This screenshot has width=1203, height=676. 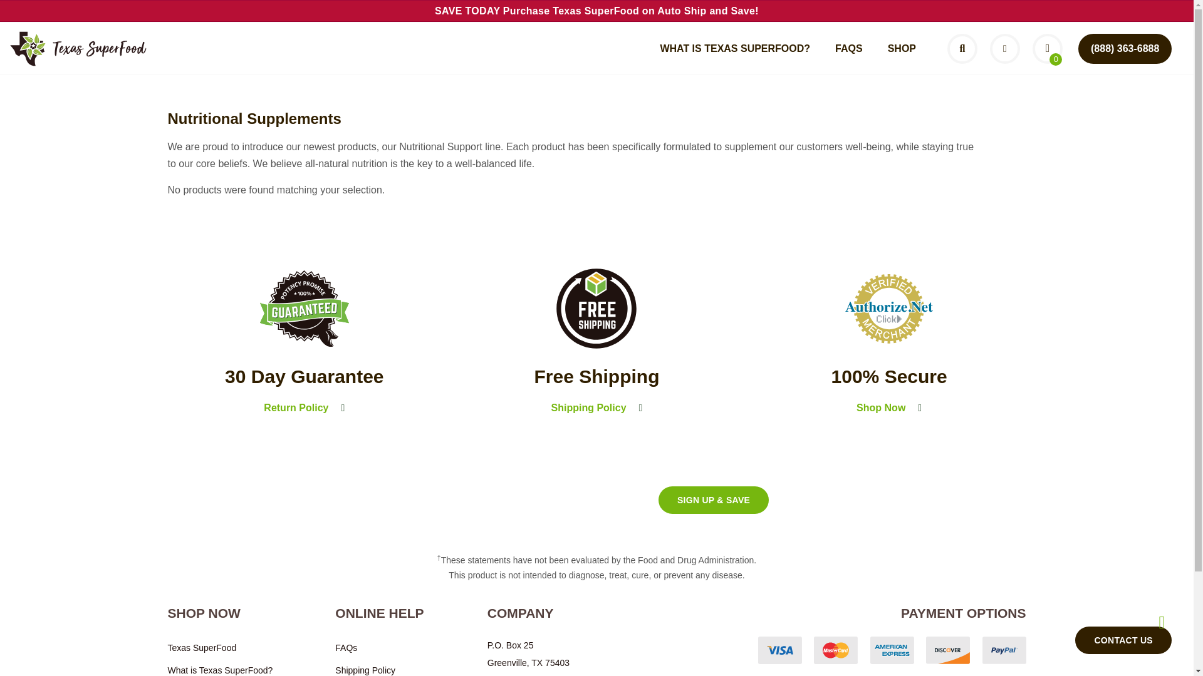 I want to click on FAQS, so click(x=849, y=49).